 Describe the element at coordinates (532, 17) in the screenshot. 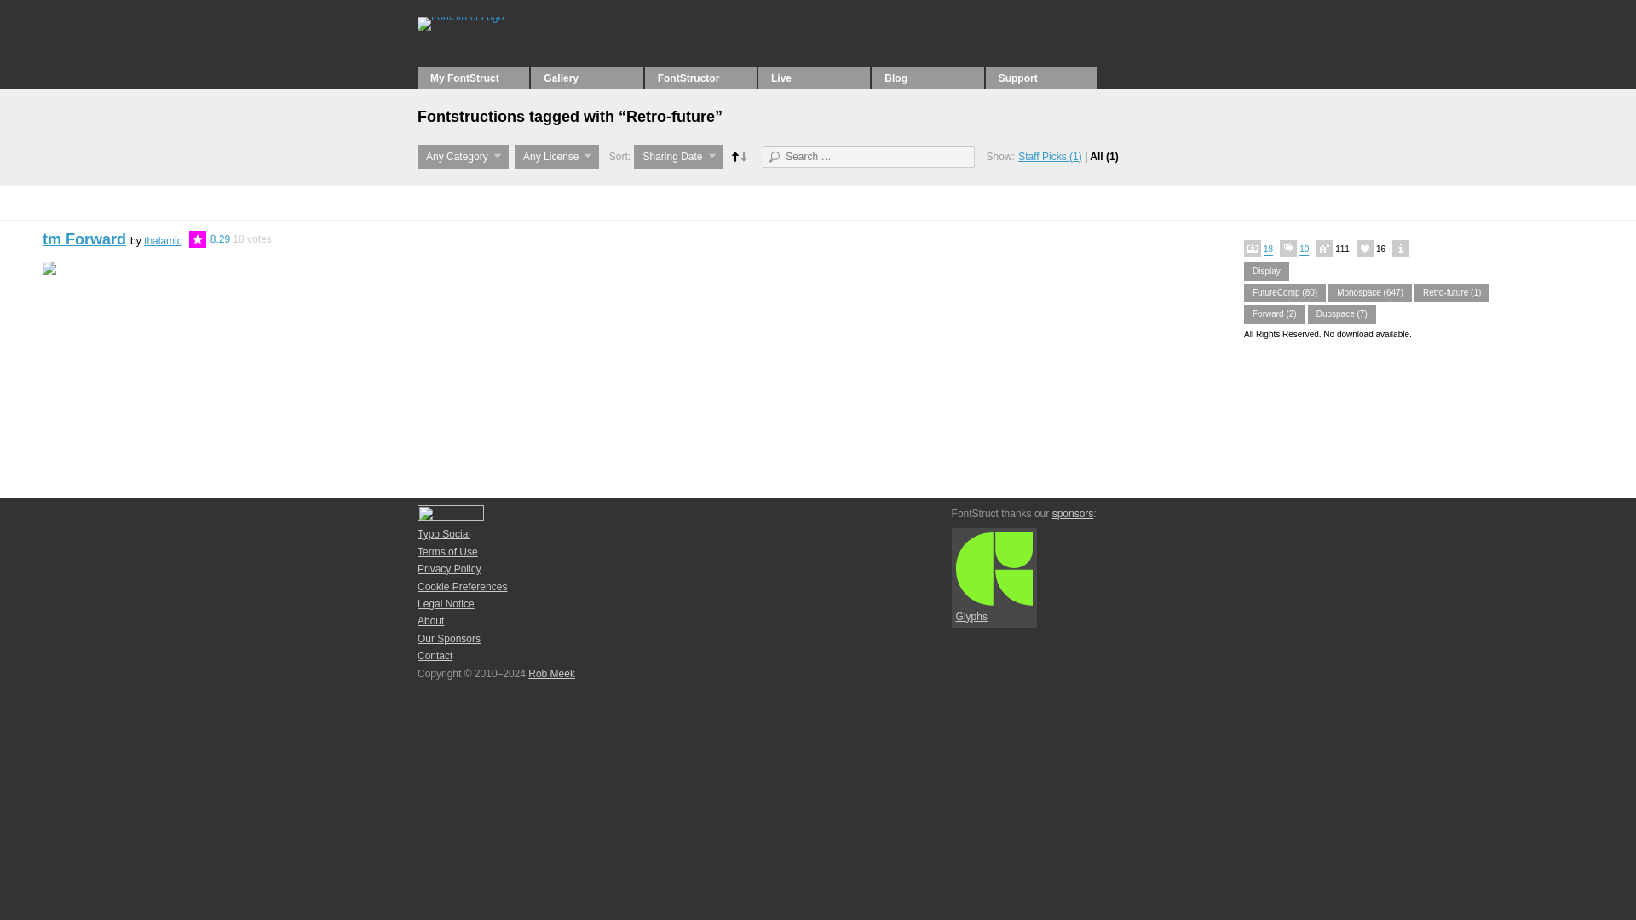

I see `FontStruct` at that location.